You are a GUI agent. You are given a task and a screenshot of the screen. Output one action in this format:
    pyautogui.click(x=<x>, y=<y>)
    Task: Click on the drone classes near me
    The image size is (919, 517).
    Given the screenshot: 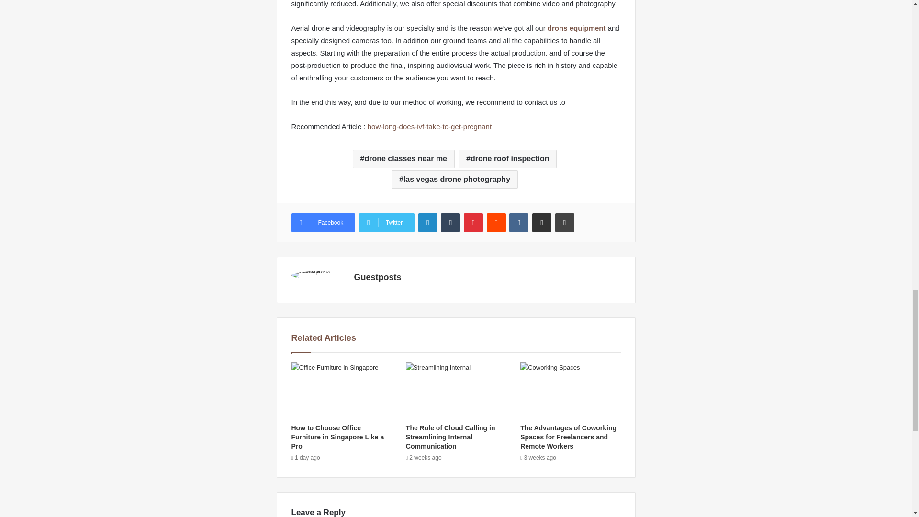 What is the action you would take?
    pyautogui.click(x=404, y=159)
    